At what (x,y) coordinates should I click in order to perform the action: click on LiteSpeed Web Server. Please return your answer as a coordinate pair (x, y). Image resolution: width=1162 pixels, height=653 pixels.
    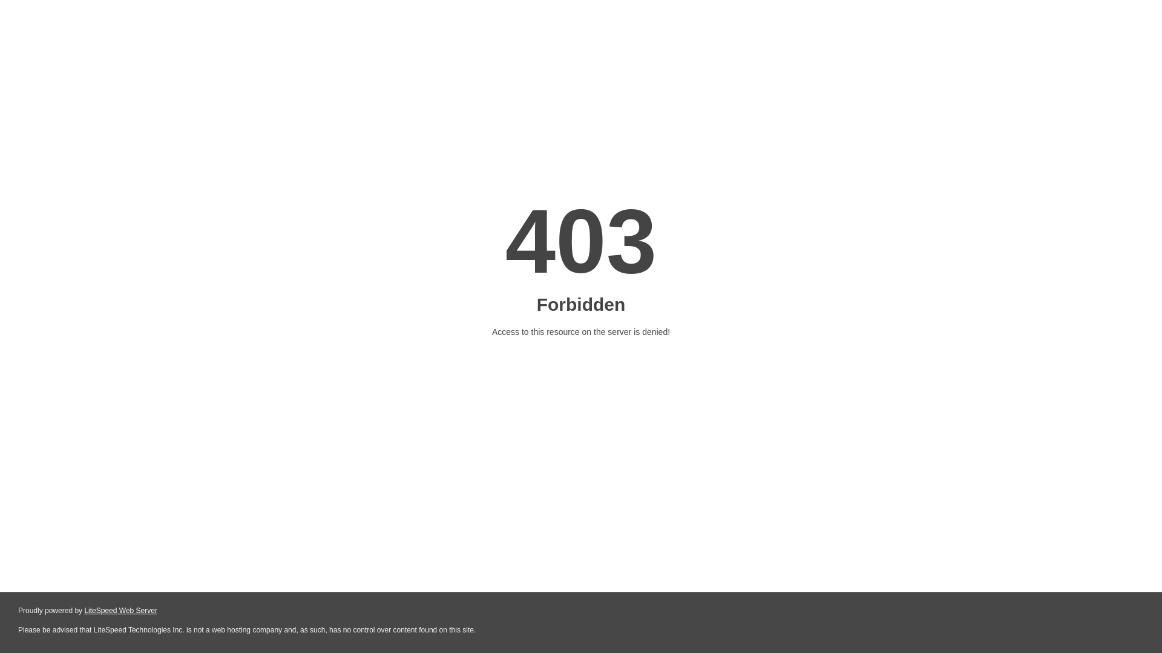
    Looking at the image, I should click on (121, 611).